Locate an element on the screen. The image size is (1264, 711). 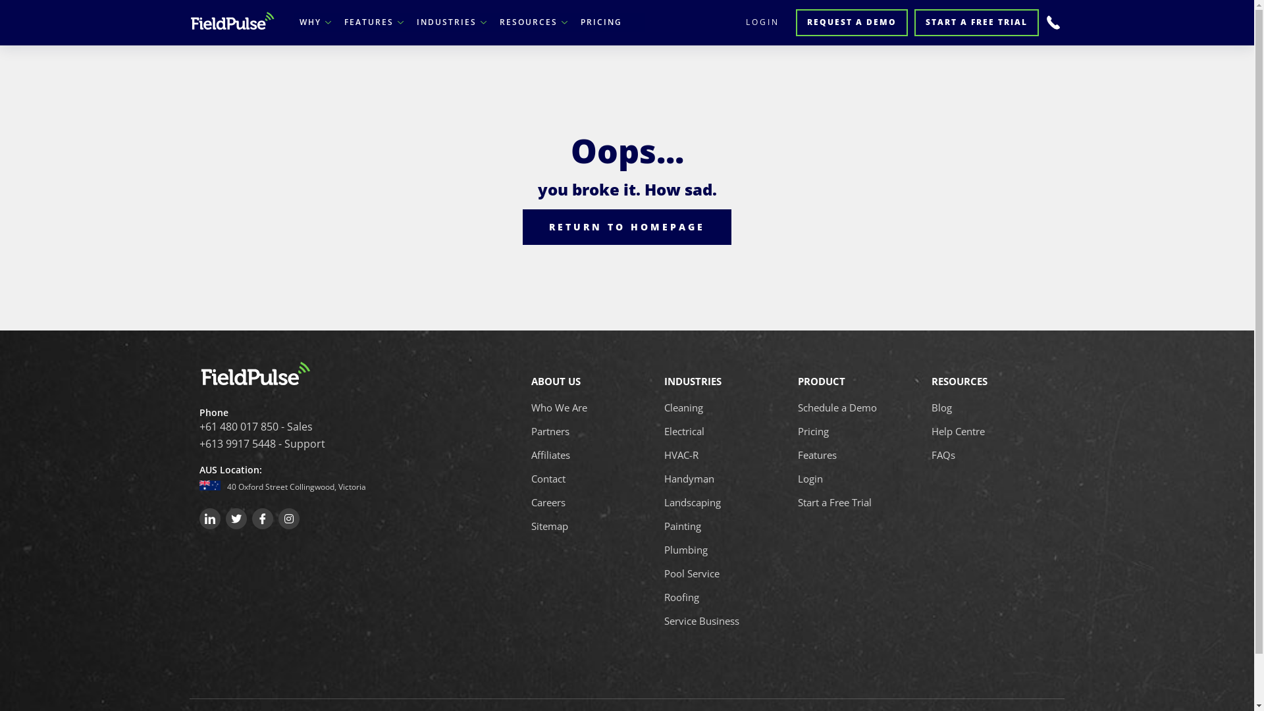
+61 480 017 850 - Sales is located at coordinates (325, 427).